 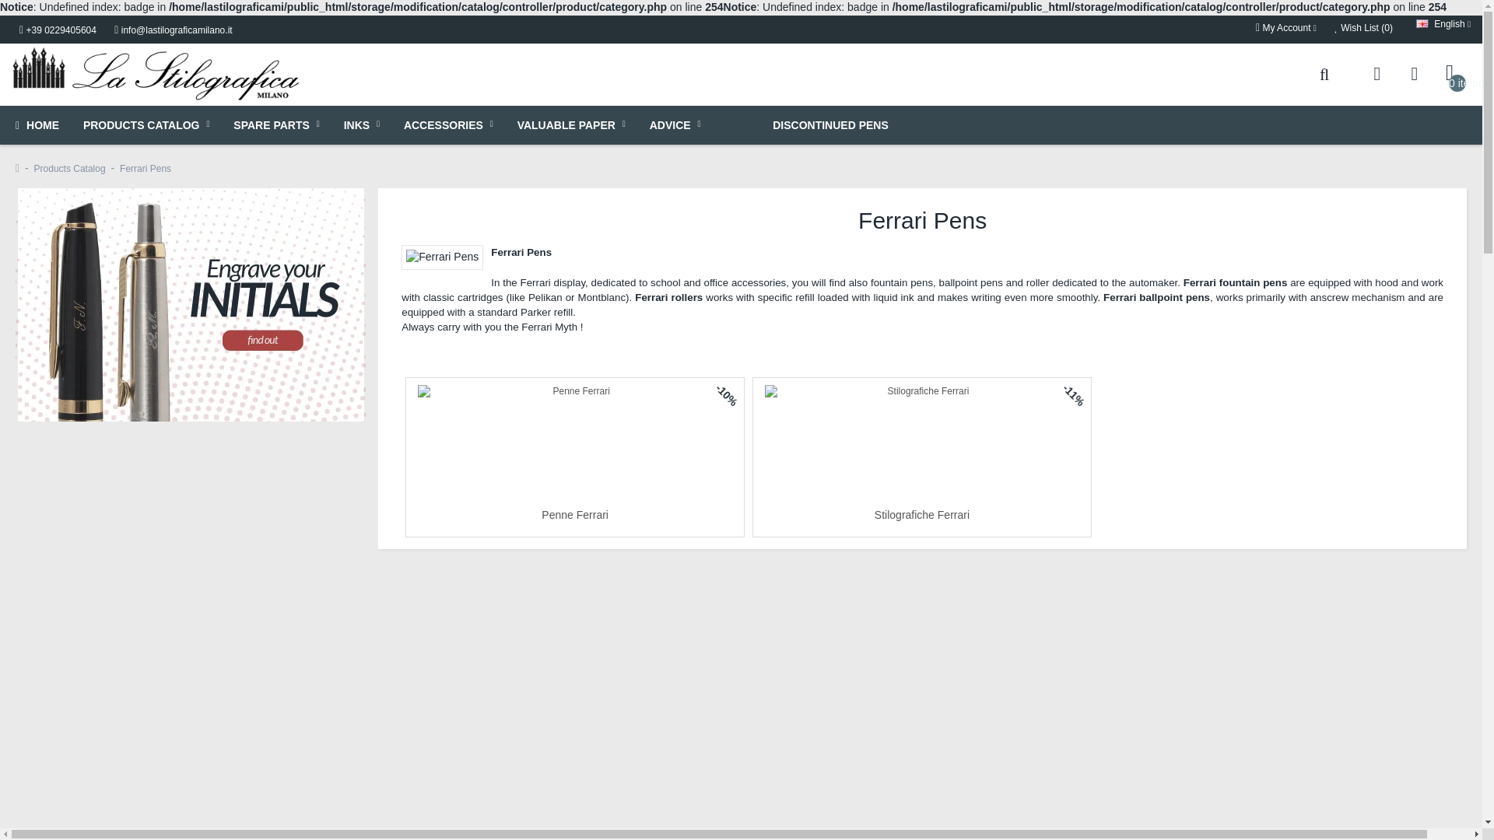 What do you see at coordinates (1451, 74) in the screenshot?
I see `View Cart` at bounding box center [1451, 74].